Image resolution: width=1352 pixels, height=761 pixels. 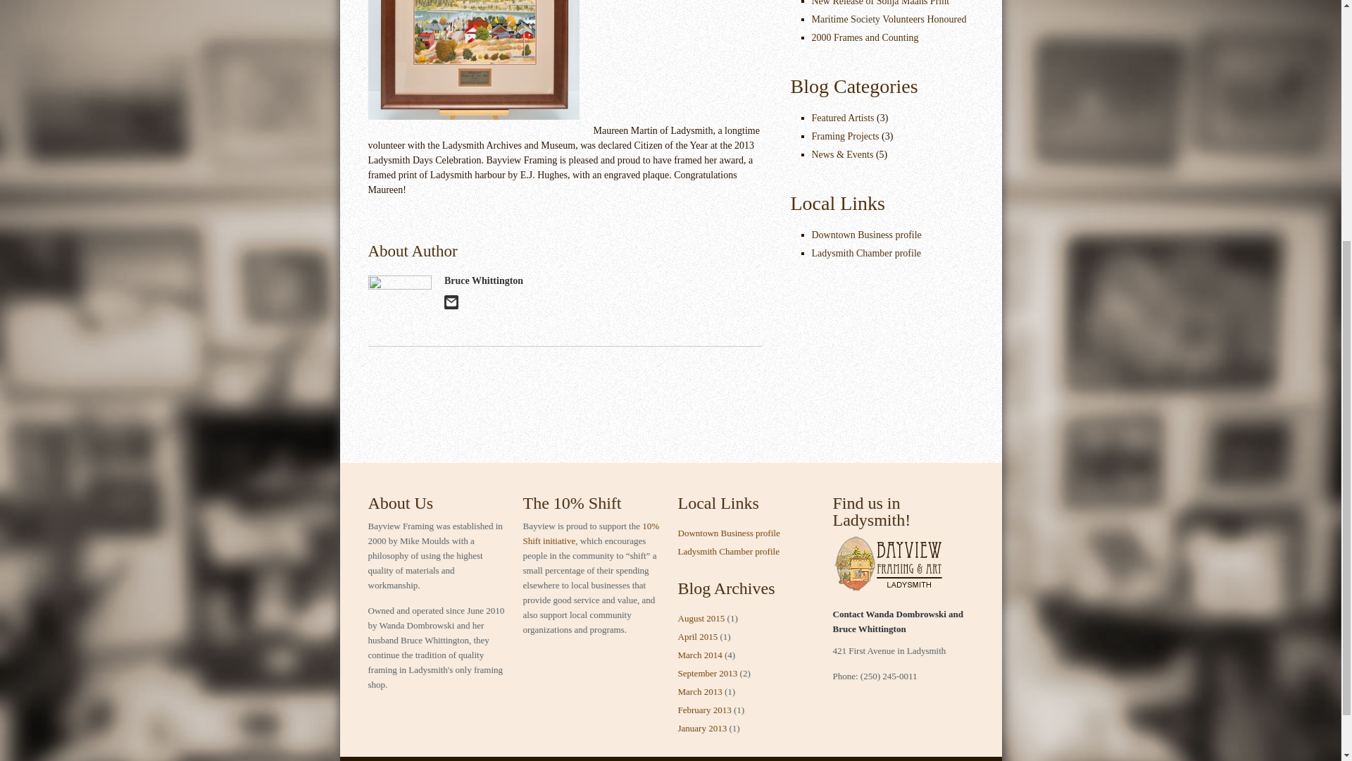 What do you see at coordinates (697, 637) in the screenshot?
I see `April 2015` at bounding box center [697, 637].